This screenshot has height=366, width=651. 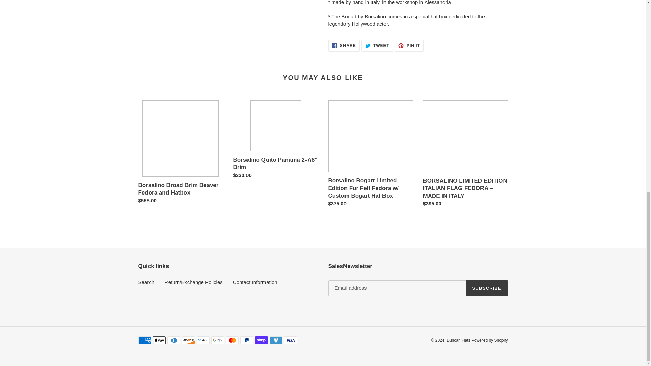 What do you see at coordinates (490, 340) in the screenshot?
I see `Search` at bounding box center [490, 340].